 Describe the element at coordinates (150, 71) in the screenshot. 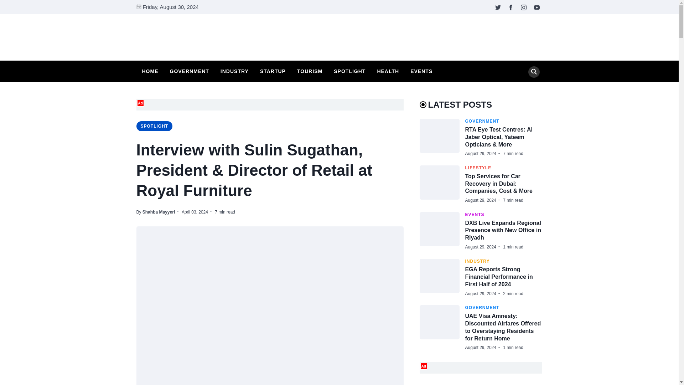

I see `HOME` at that location.